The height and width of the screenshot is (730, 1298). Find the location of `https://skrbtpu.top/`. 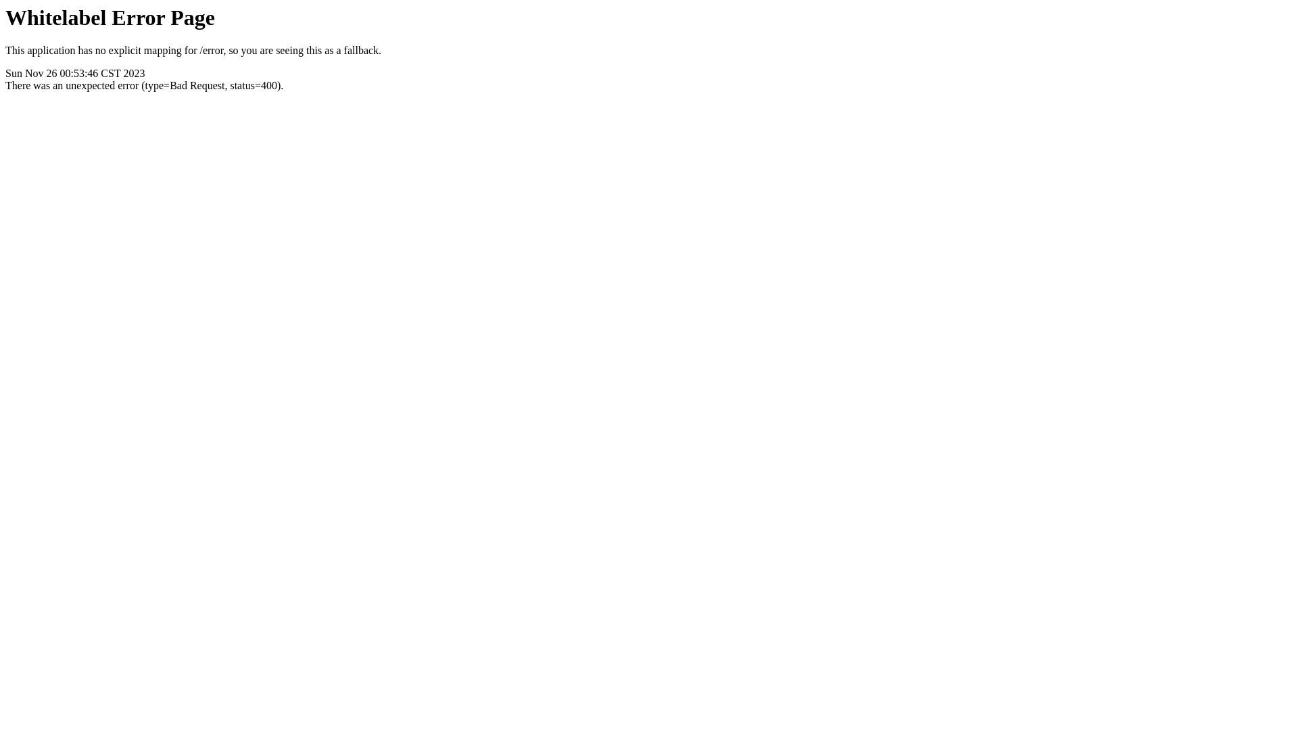

https://skrbtpu.top/ is located at coordinates (649, 211).